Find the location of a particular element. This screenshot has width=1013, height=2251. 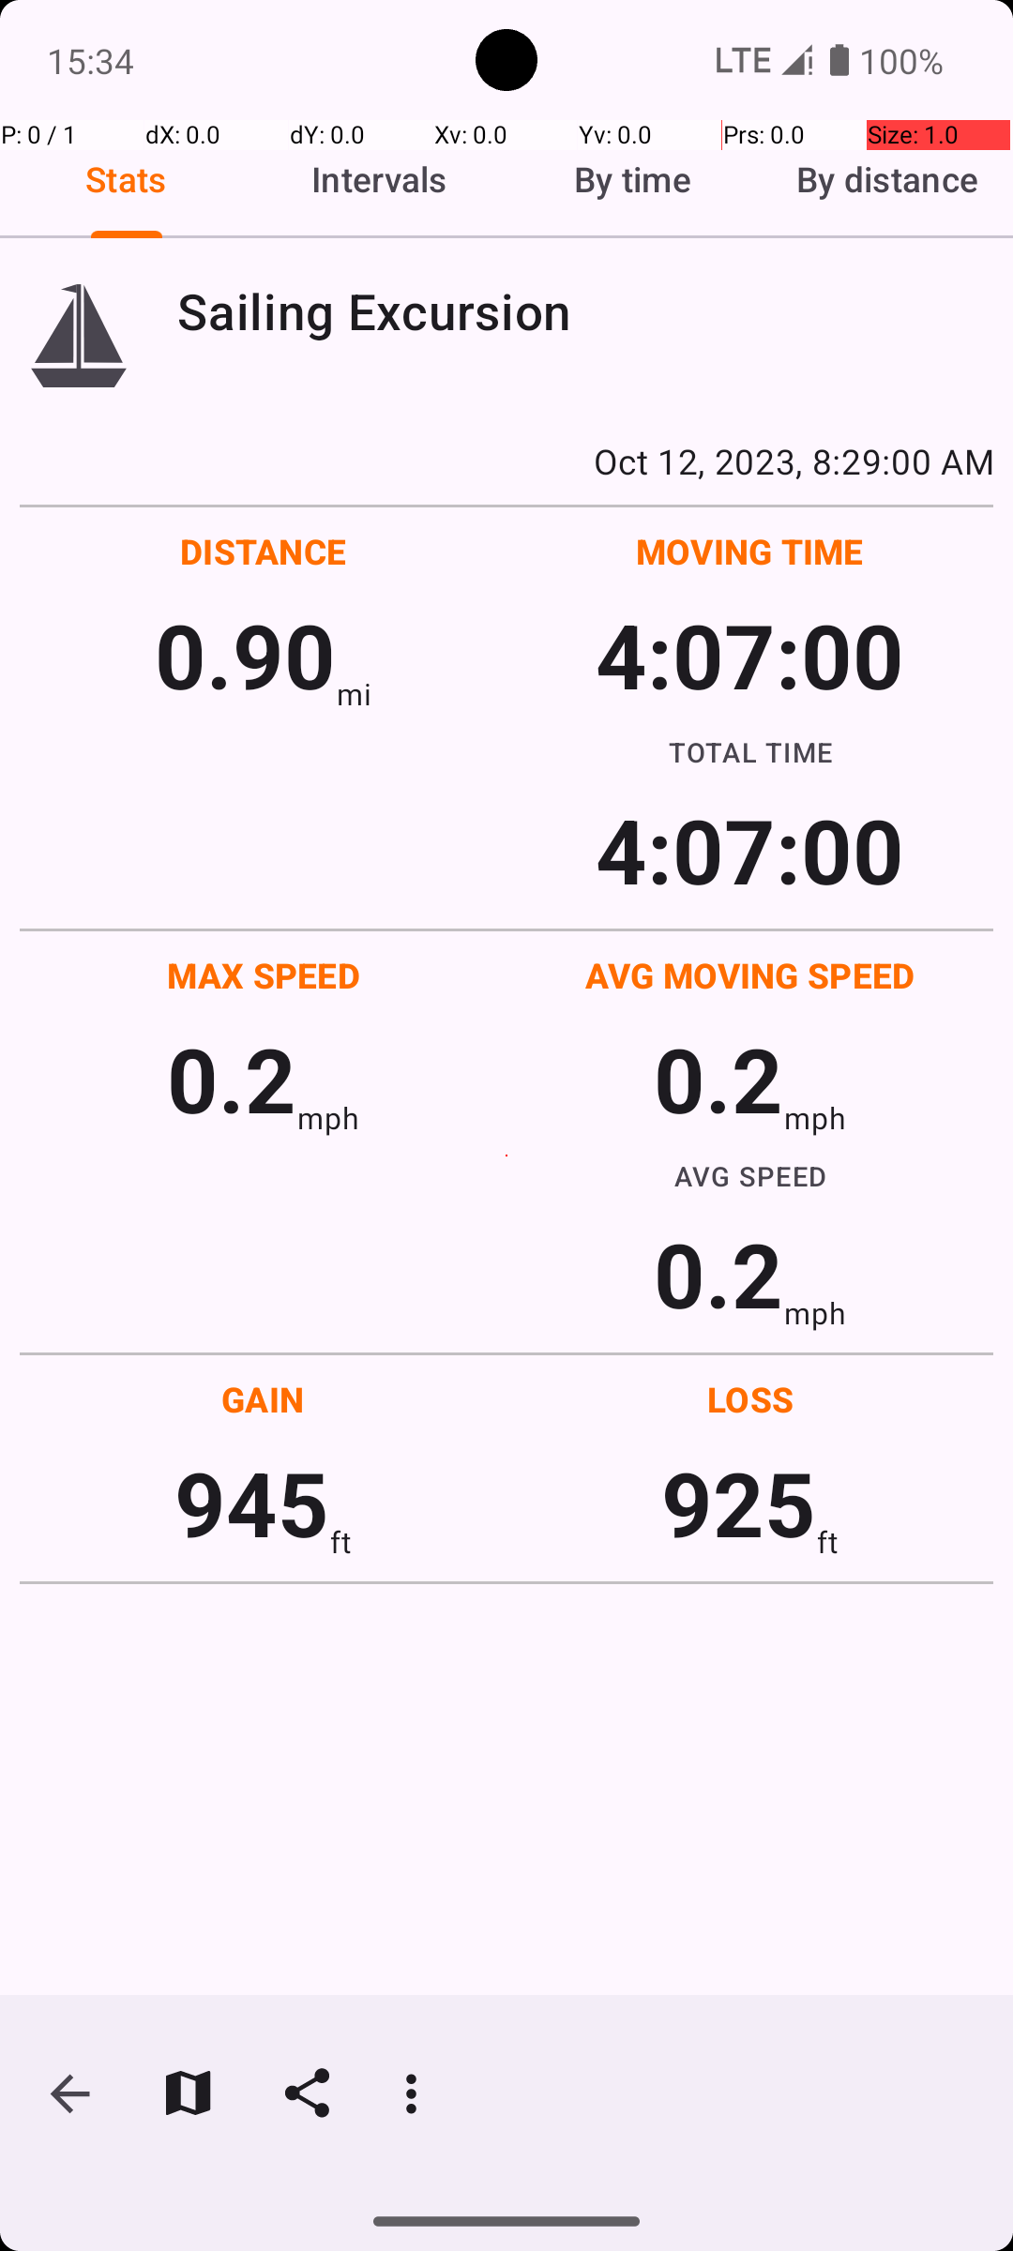

Oct 12, 2023, 8:29:00 AM is located at coordinates (506, 461).